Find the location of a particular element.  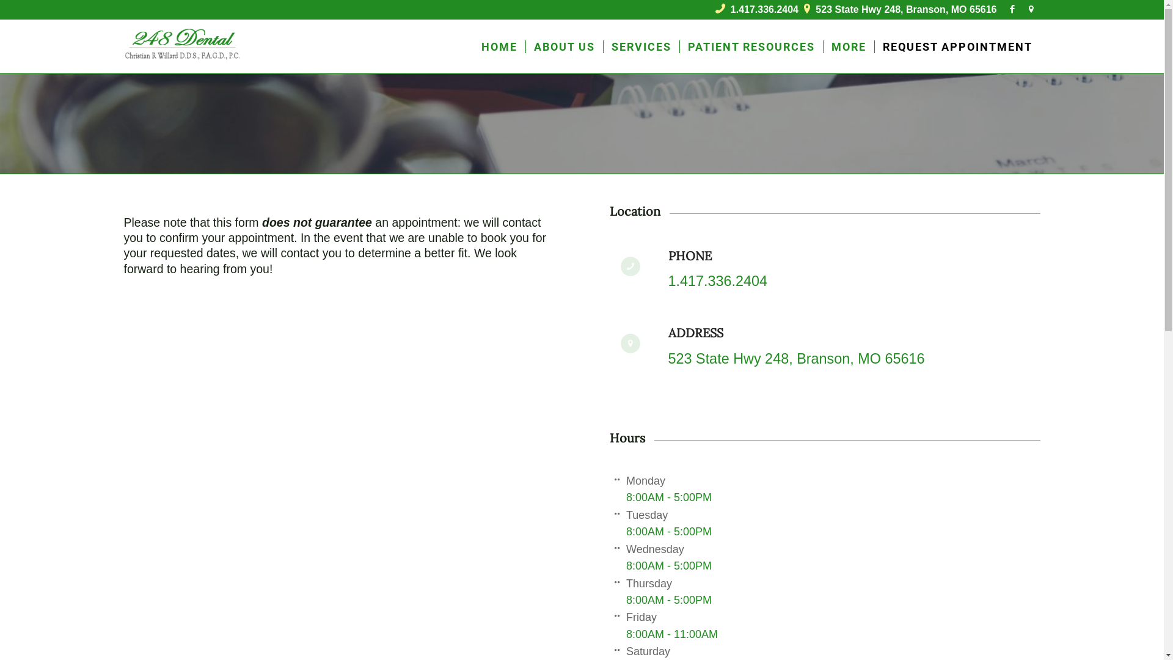

SERVICES is located at coordinates (640, 46).